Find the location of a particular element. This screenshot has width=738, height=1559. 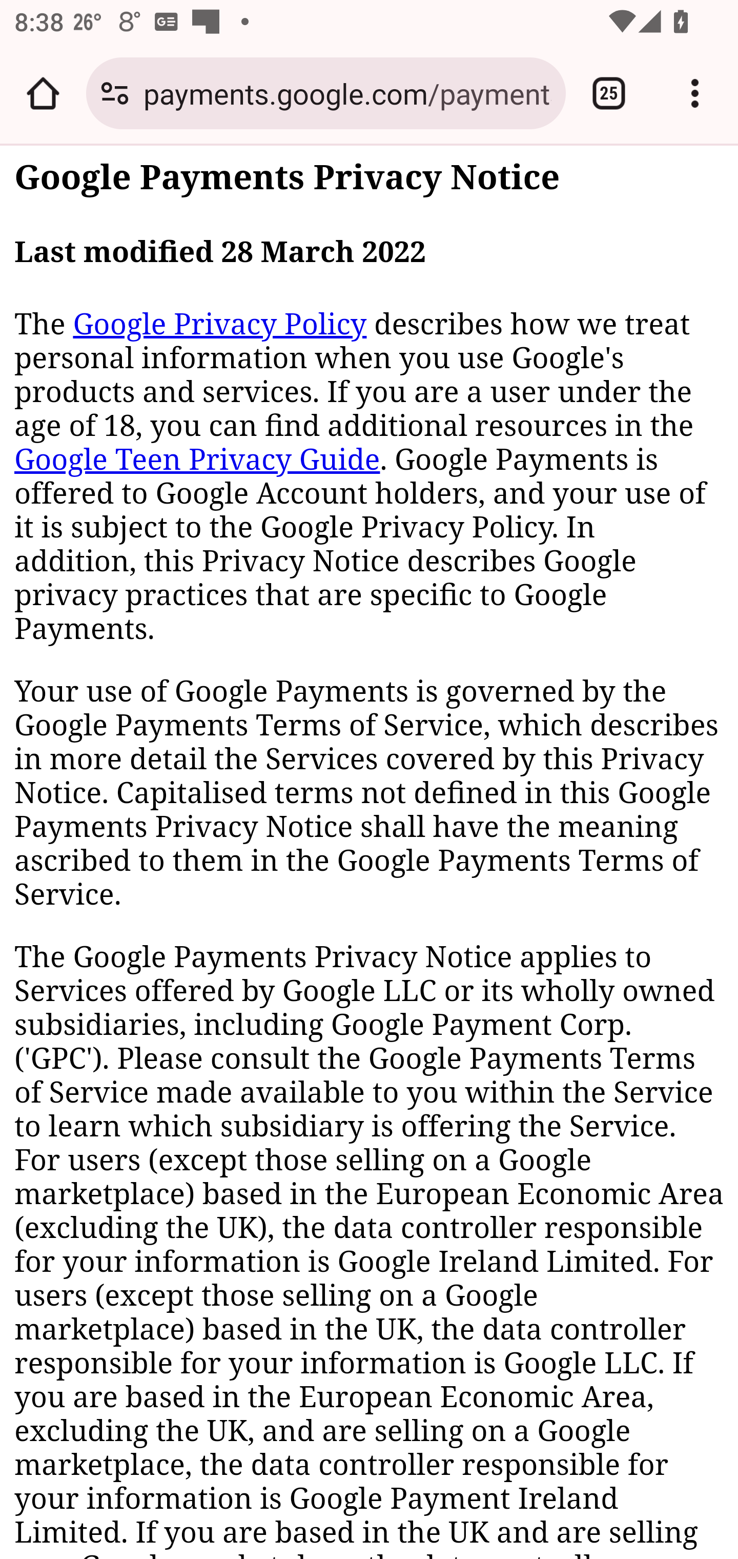

Google Teen Privacy Guide is located at coordinates (198, 459).